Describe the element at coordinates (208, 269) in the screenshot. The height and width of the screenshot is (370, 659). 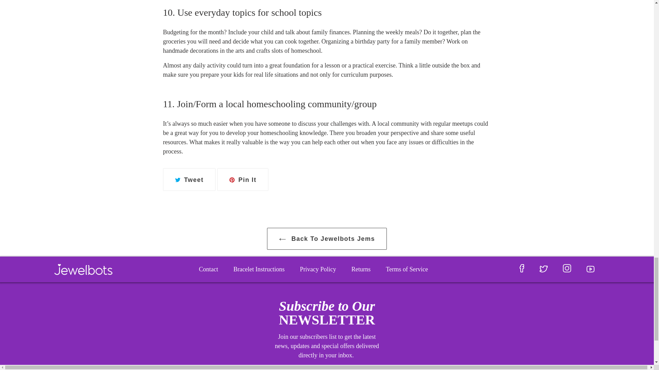
I see `Privacy Policy` at that location.